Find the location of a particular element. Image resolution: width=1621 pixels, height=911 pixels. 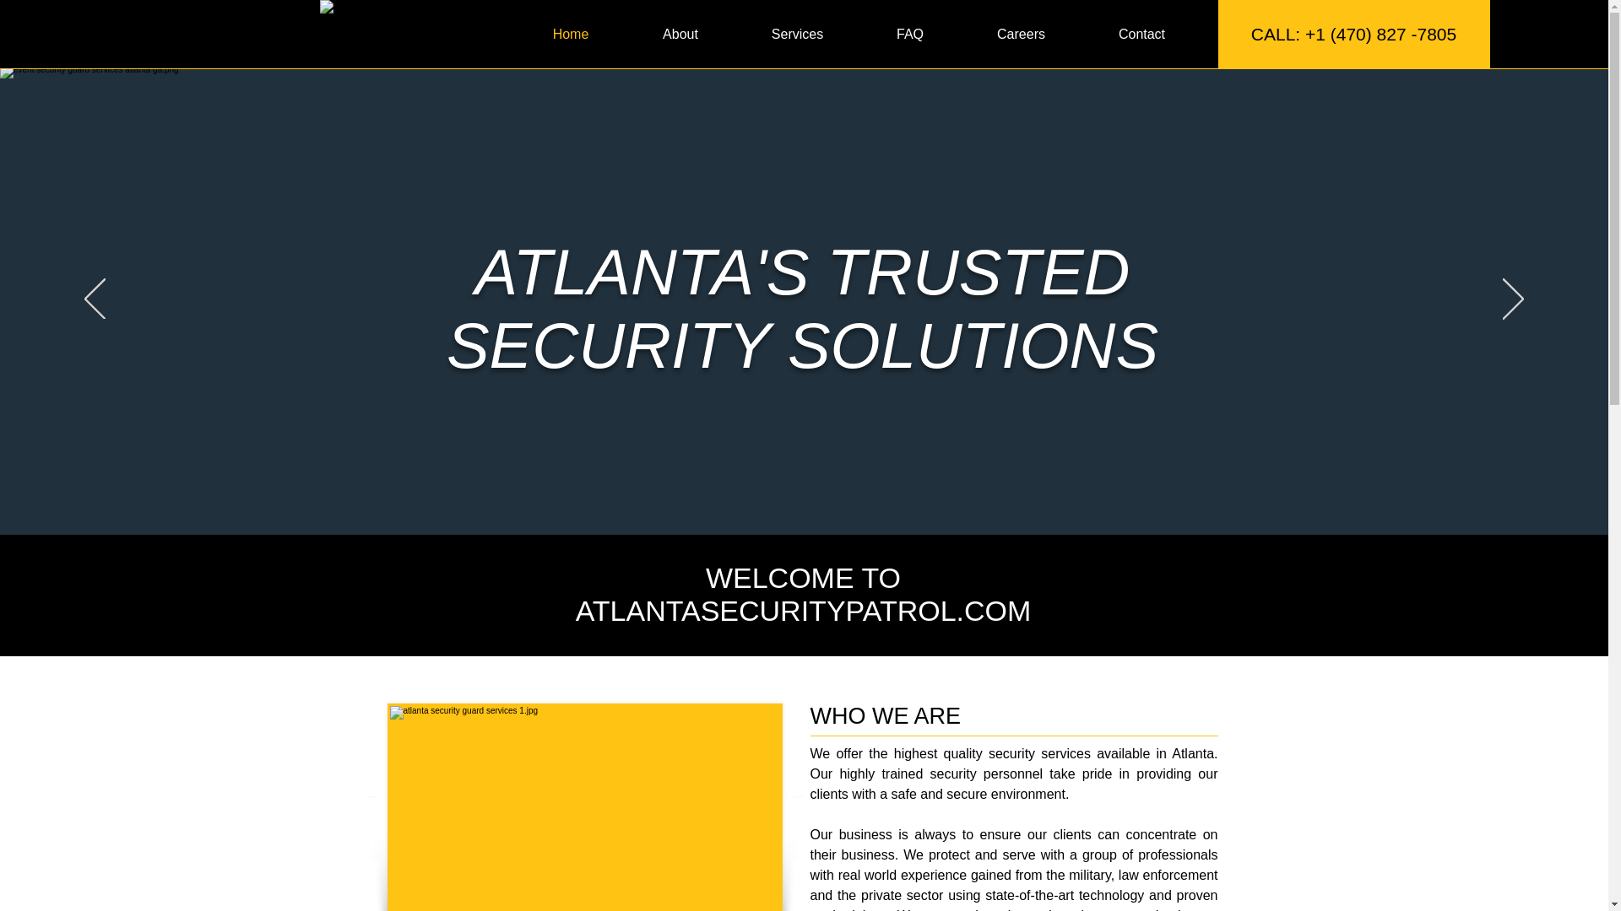

FAQ is located at coordinates (908, 34).